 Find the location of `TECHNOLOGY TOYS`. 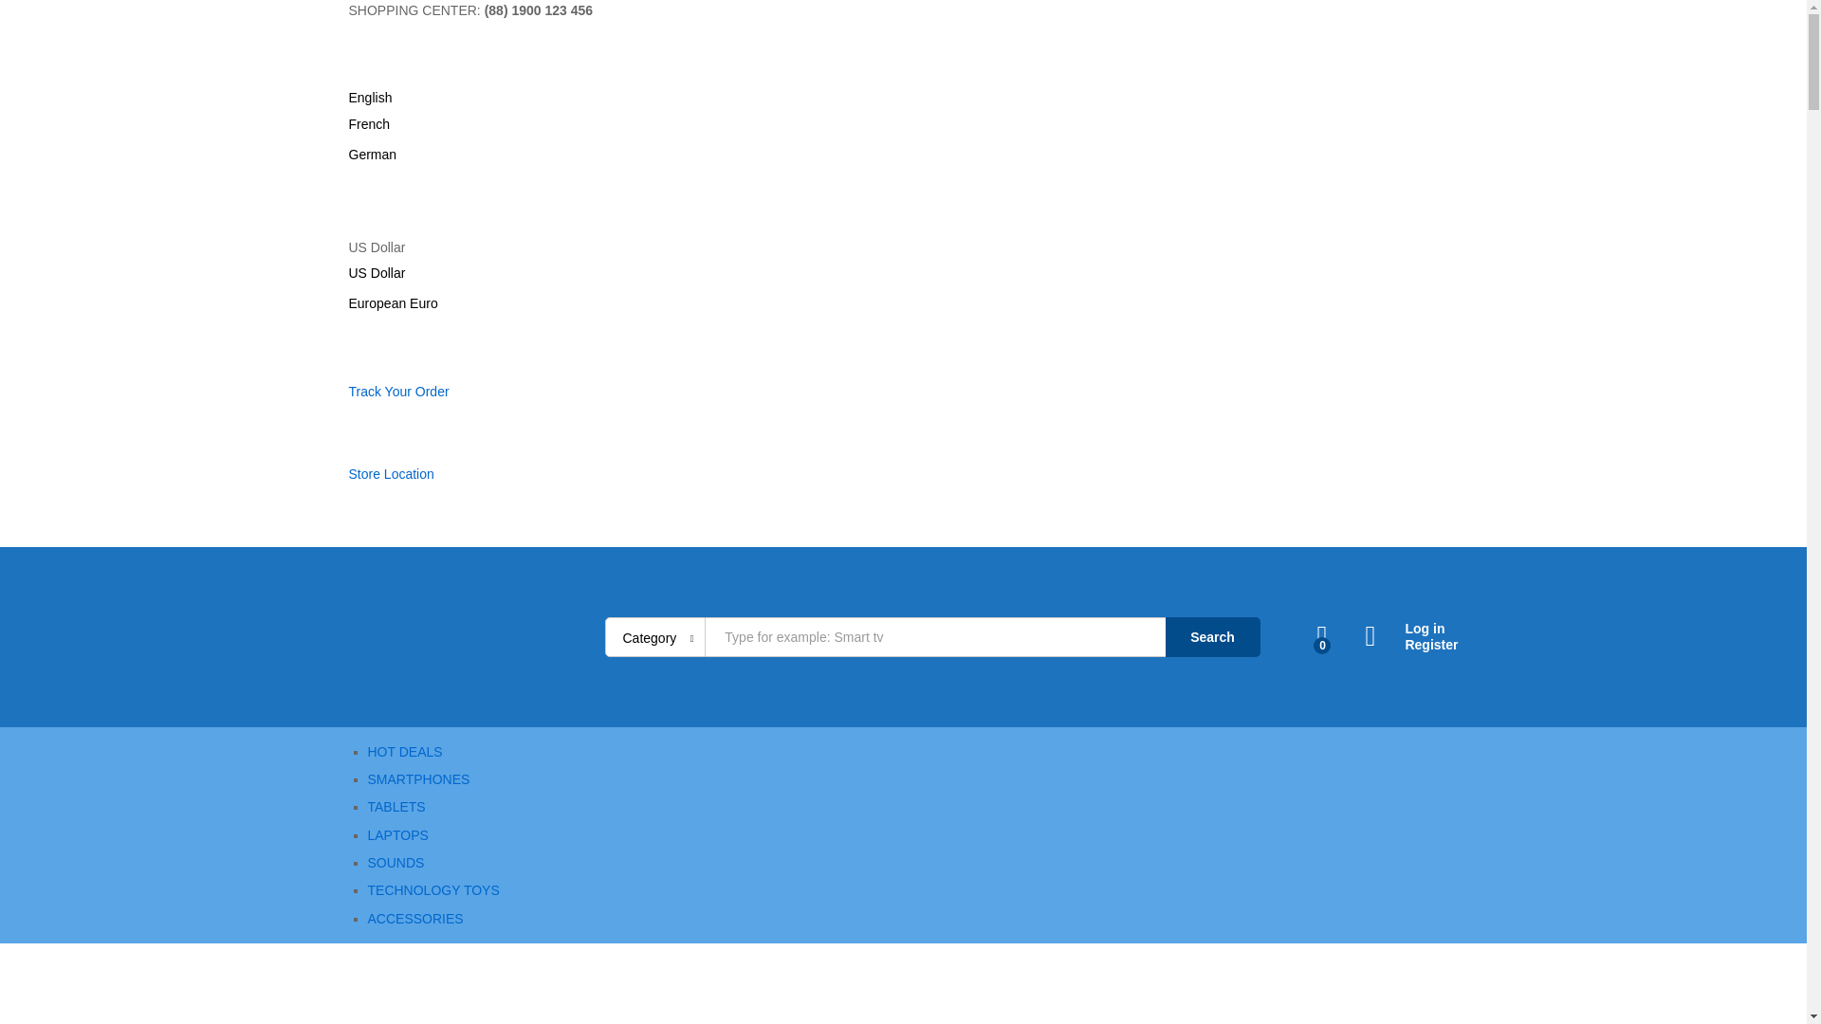

TECHNOLOGY TOYS is located at coordinates (432, 889).